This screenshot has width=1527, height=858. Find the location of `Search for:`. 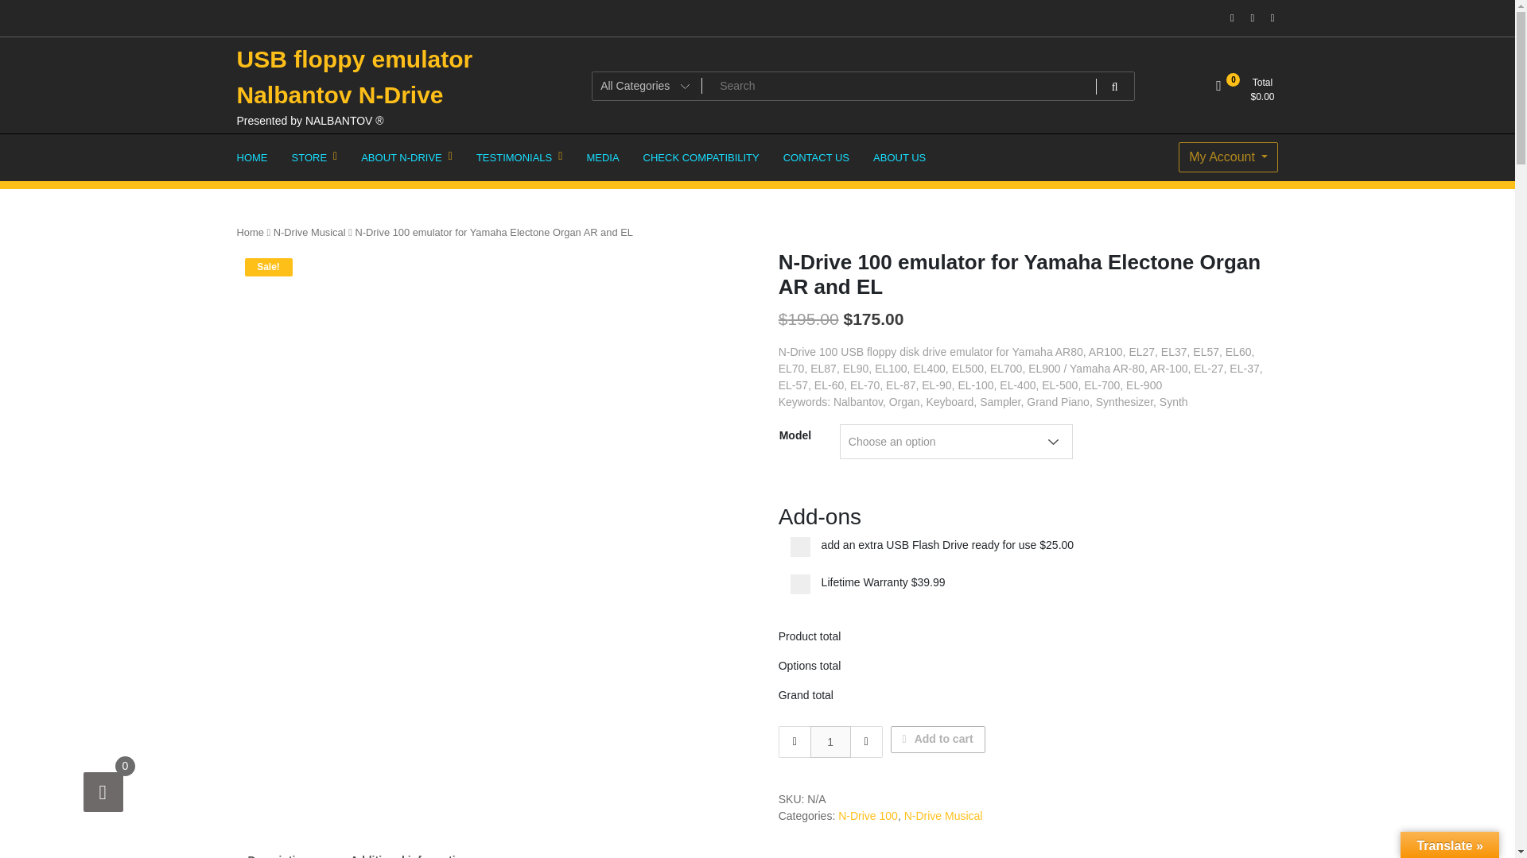

Search for: is located at coordinates (863, 85).